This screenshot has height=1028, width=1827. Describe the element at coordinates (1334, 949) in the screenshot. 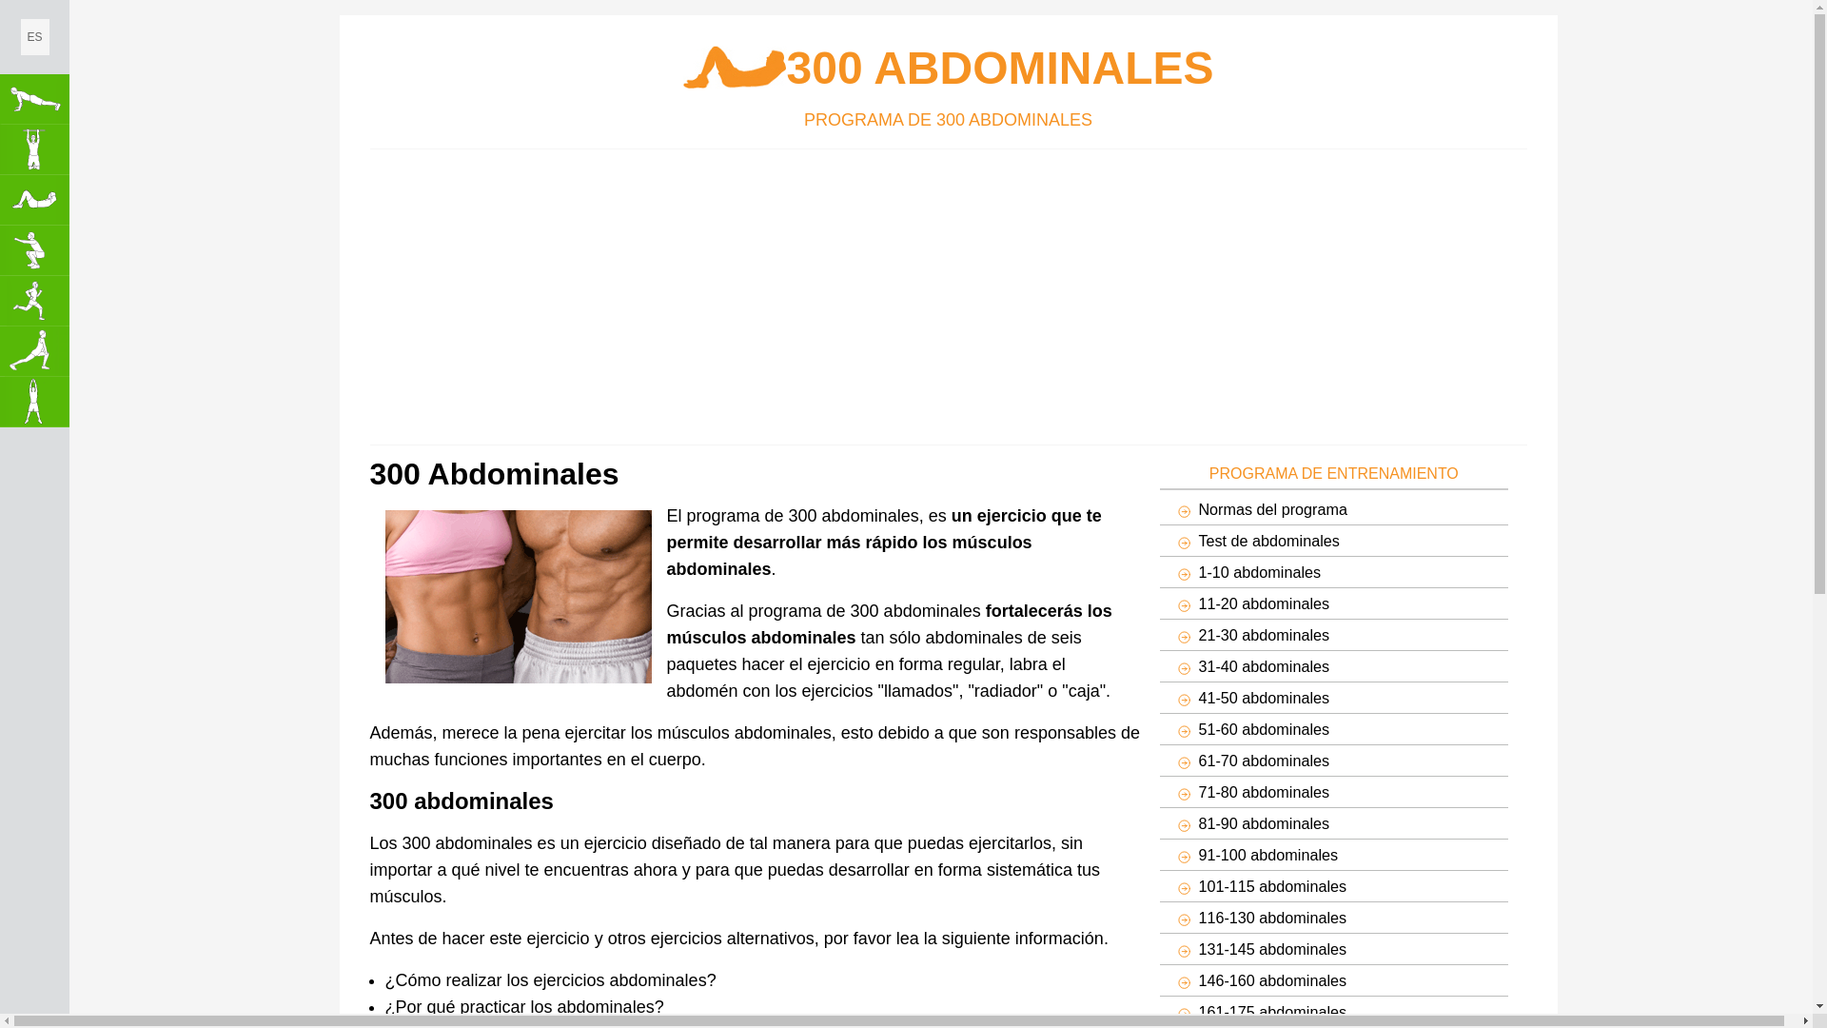

I see `131-145 abdominales` at that location.